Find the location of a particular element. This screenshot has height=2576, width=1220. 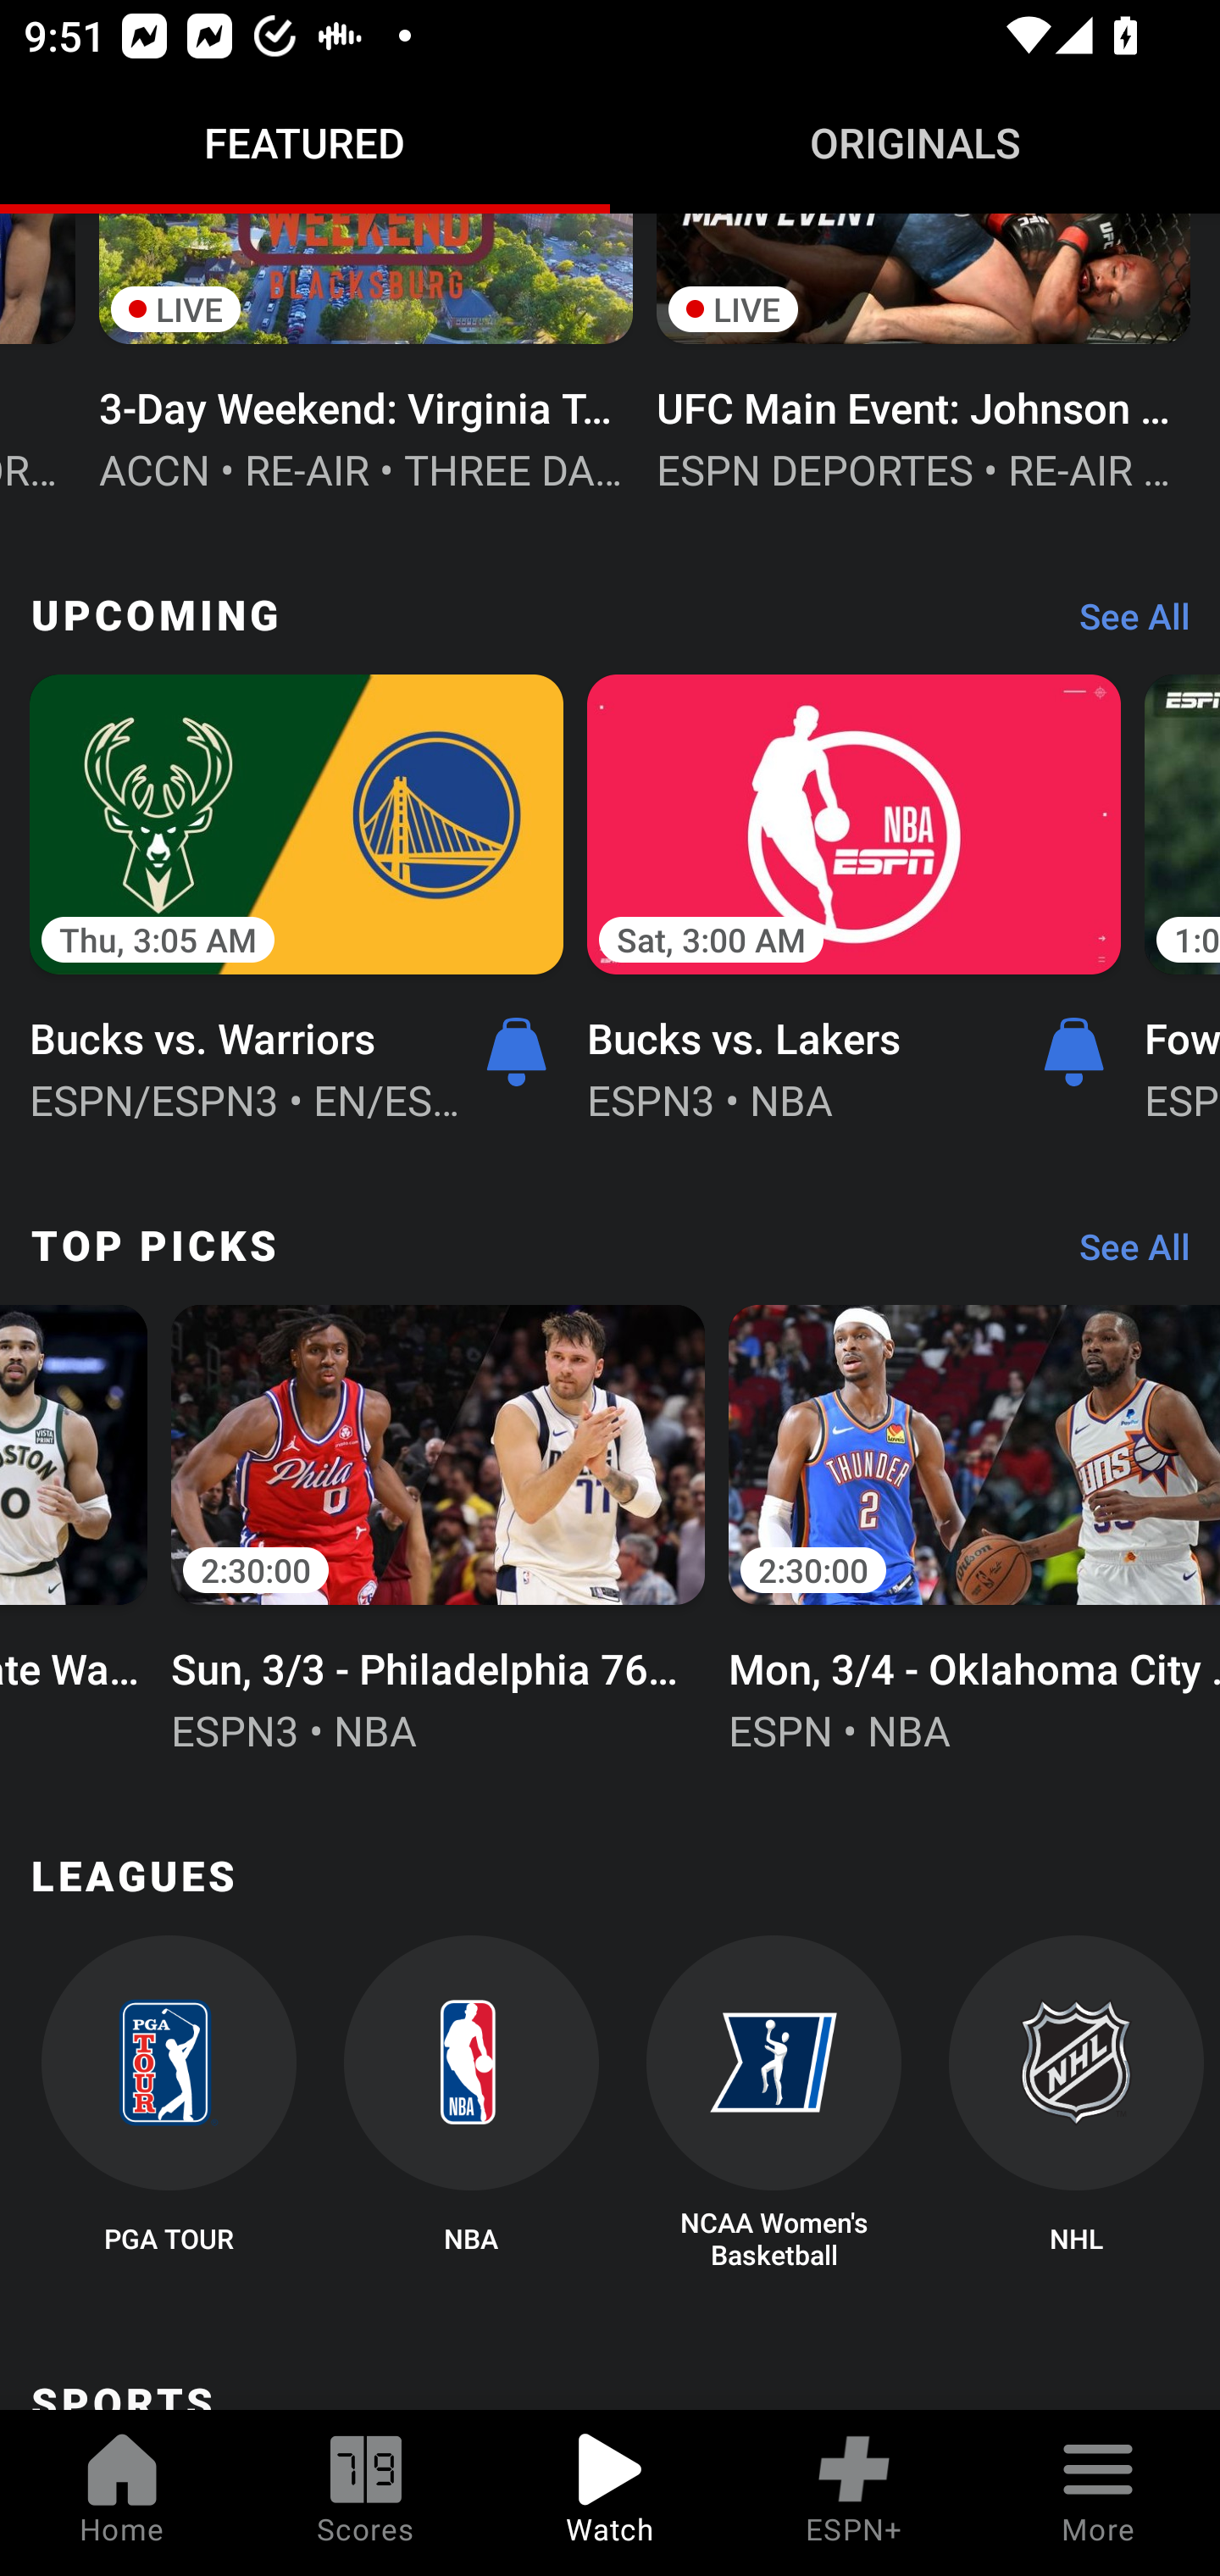

PGA TOUR is located at coordinates (168, 2105).